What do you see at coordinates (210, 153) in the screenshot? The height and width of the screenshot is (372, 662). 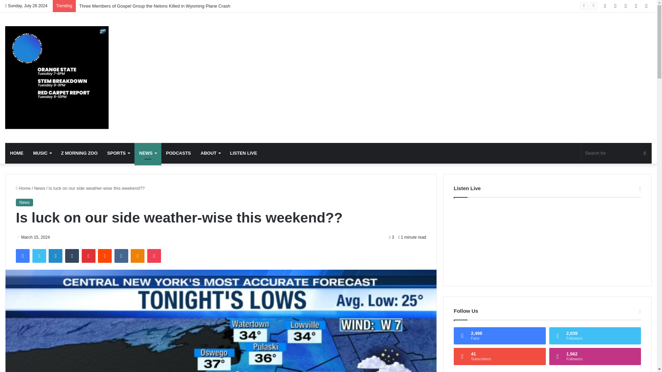 I see `ABOUT` at bounding box center [210, 153].